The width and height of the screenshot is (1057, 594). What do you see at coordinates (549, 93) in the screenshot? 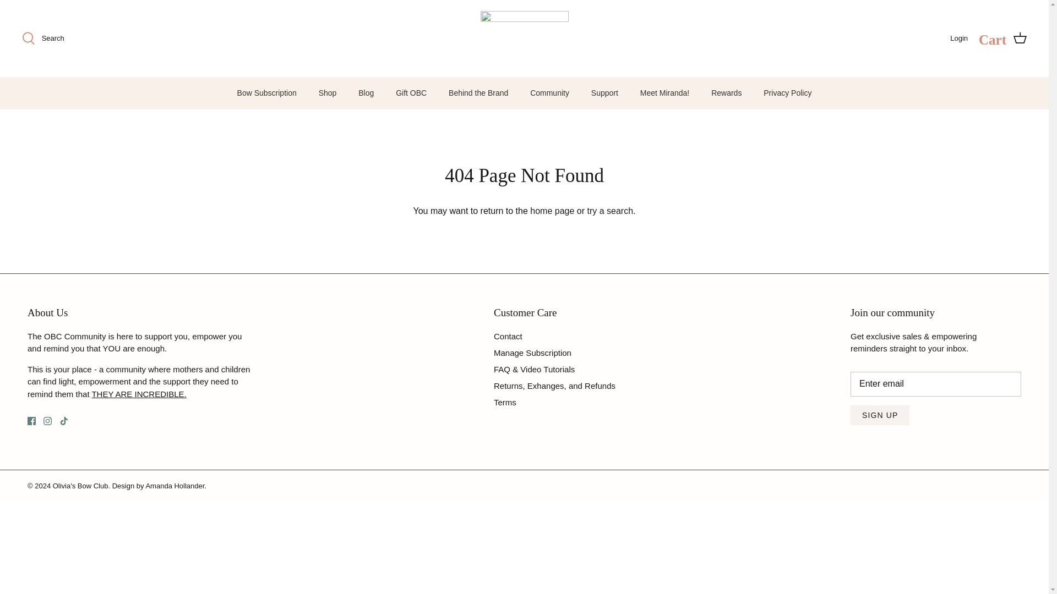
I see `Community` at bounding box center [549, 93].